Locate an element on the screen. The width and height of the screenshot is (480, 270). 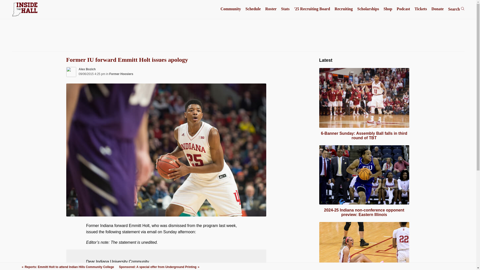
Posts by Alex Bozich is located at coordinates (87, 69).